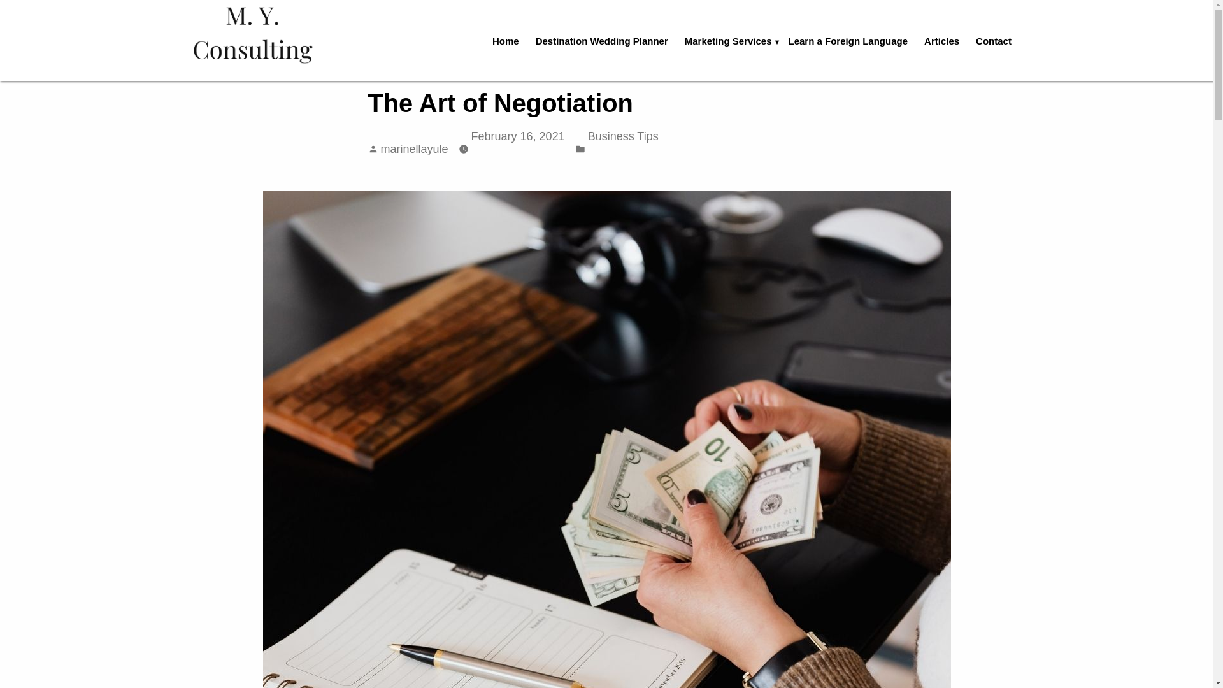  Describe the element at coordinates (941, 41) in the screenshot. I see `Articles` at that location.